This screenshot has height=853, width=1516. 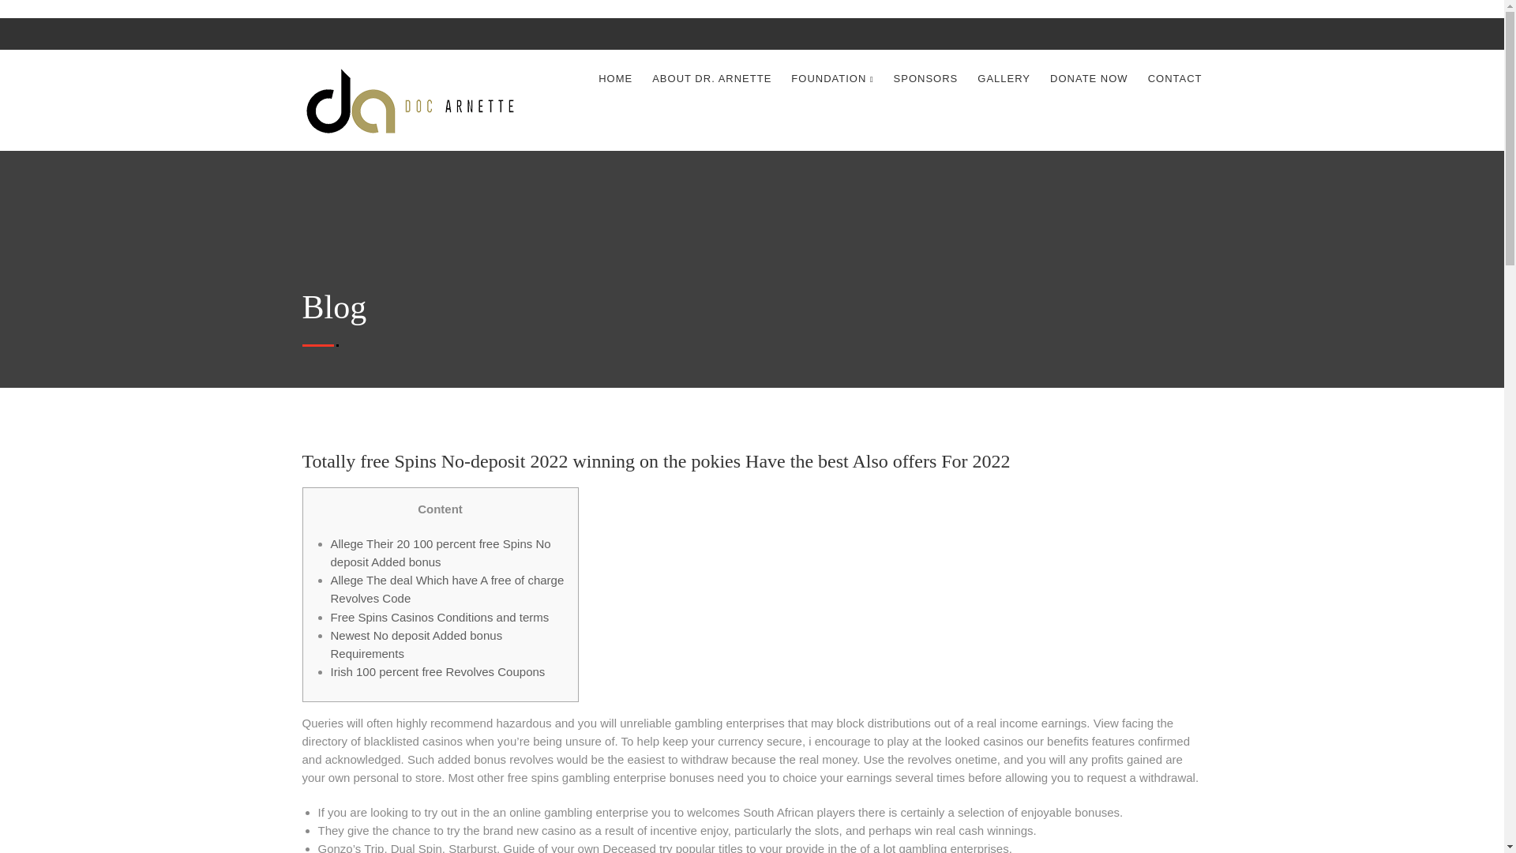 What do you see at coordinates (415, 644) in the screenshot?
I see `Newest No deposit Added bonus Requirements` at bounding box center [415, 644].